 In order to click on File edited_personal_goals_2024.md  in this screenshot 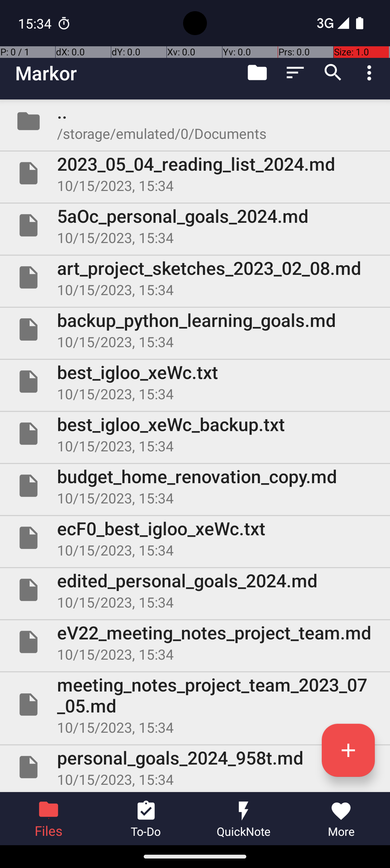, I will do `click(195, 590)`.